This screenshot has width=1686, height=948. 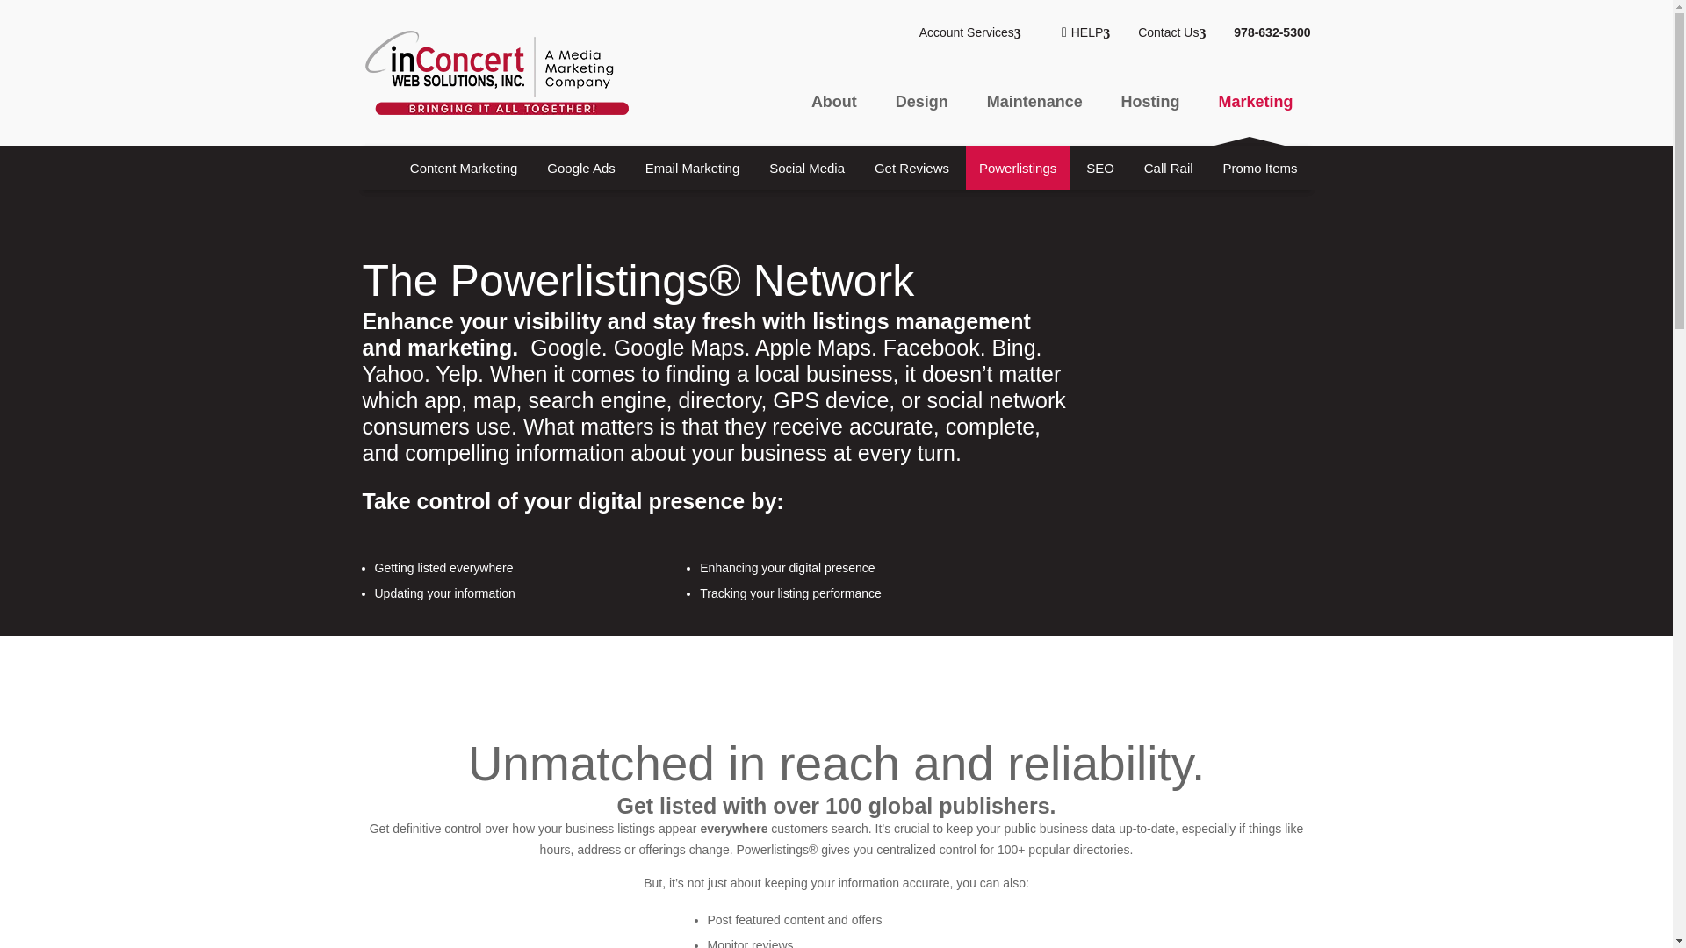 What do you see at coordinates (834, 121) in the screenshot?
I see `About` at bounding box center [834, 121].